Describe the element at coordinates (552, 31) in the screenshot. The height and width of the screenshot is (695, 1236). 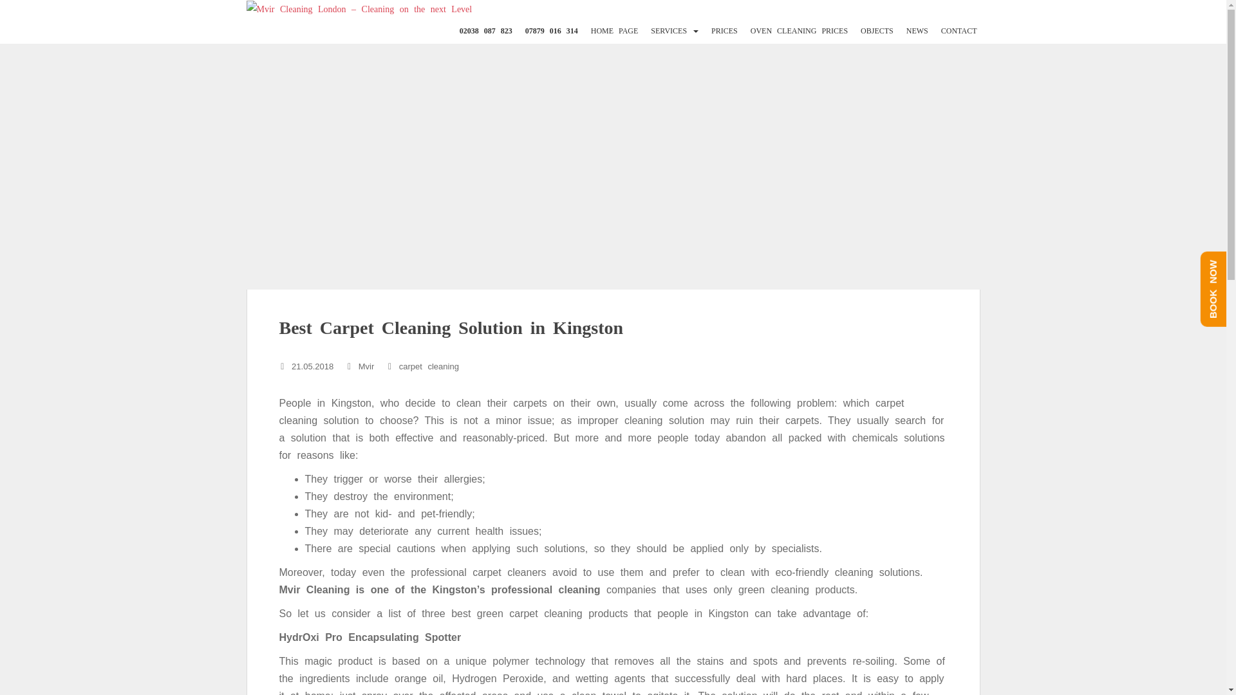
I see `07879 016 314` at that location.